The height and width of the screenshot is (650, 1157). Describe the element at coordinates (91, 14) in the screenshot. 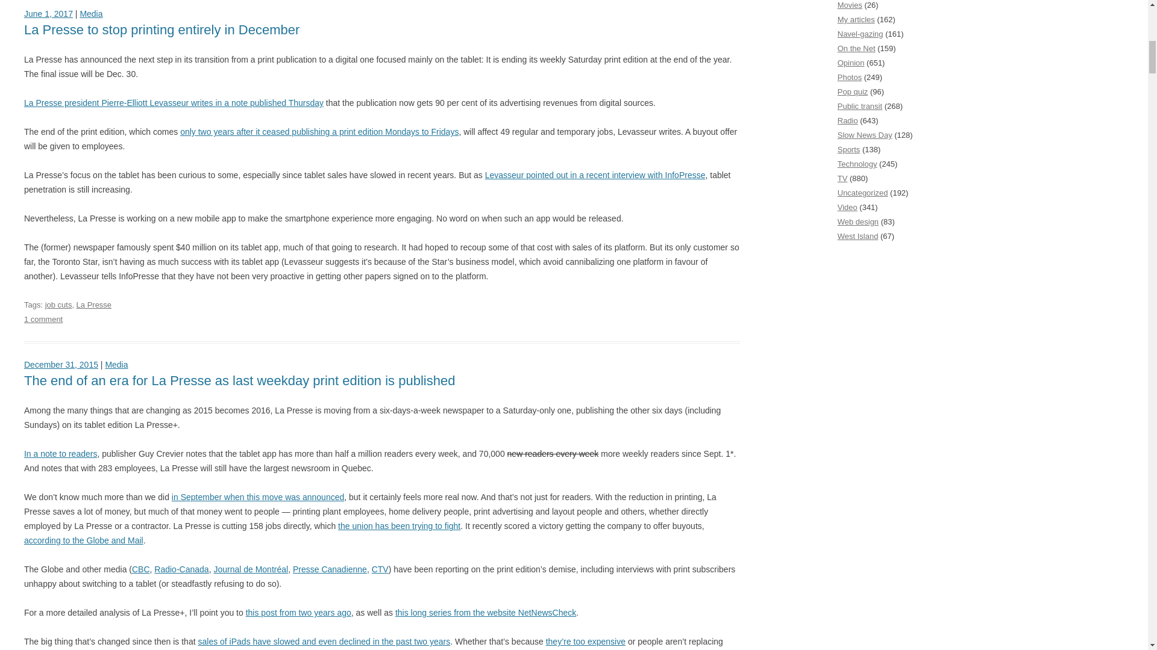

I see `Media` at that location.